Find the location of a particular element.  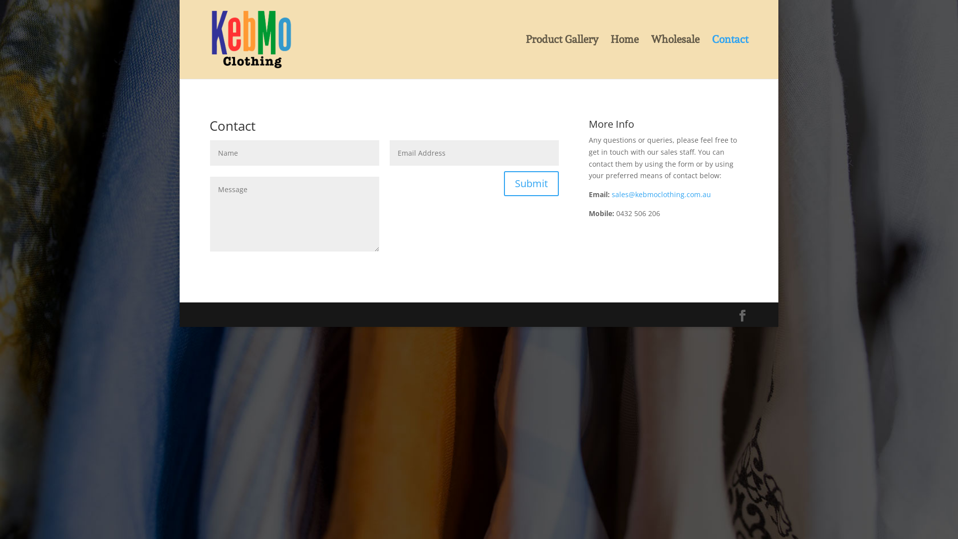

Product Gallery is located at coordinates (562, 57).